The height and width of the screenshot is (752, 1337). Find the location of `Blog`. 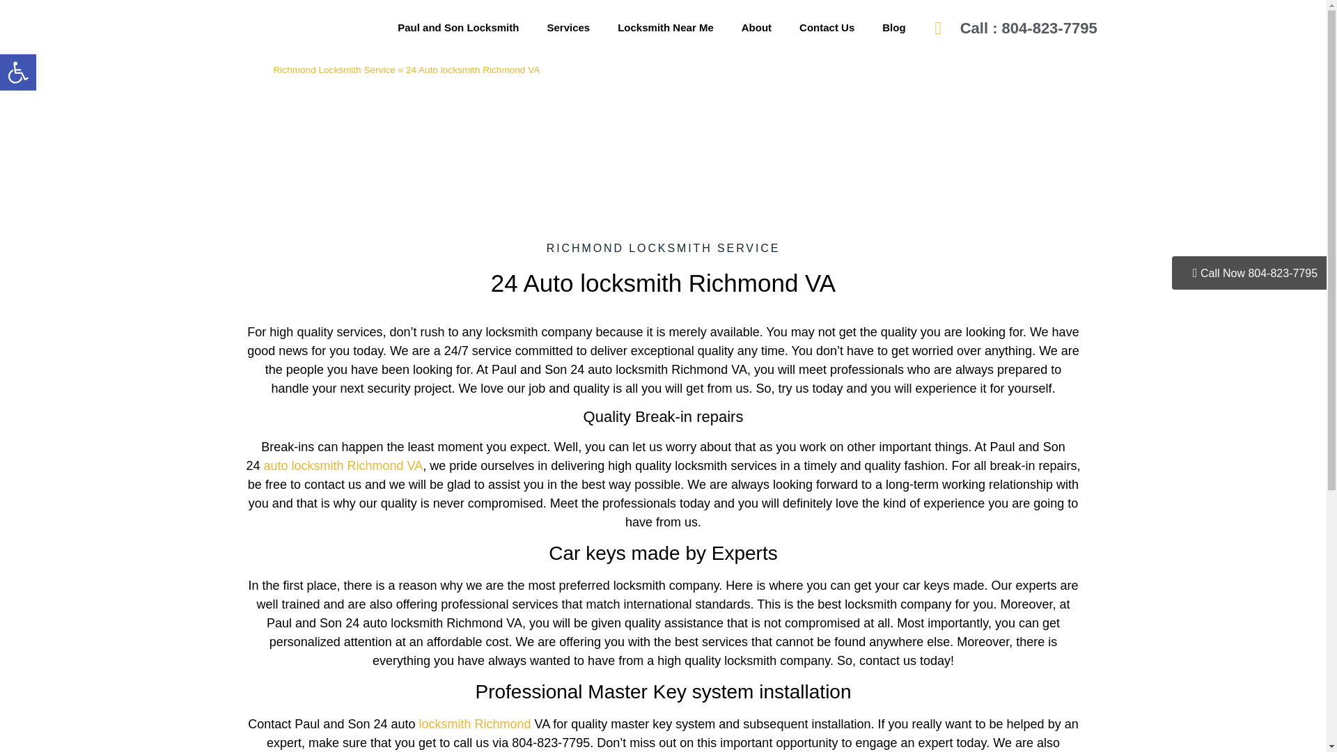

Blog is located at coordinates (893, 28).